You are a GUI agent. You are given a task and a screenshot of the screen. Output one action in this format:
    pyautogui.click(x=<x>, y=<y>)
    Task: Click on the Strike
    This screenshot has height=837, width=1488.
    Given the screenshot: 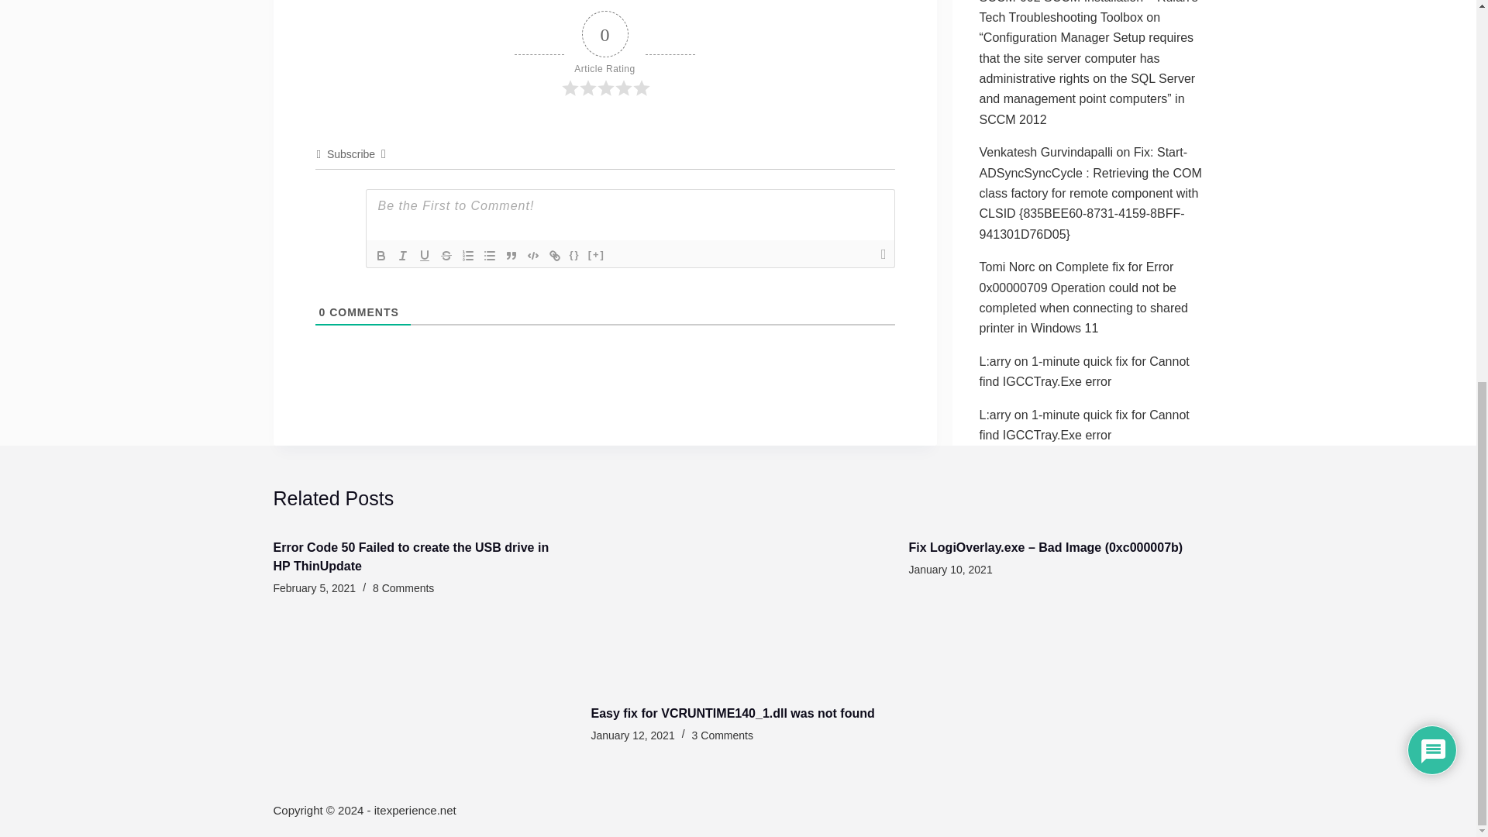 What is the action you would take?
    pyautogui.click(x=446, y=256)
    